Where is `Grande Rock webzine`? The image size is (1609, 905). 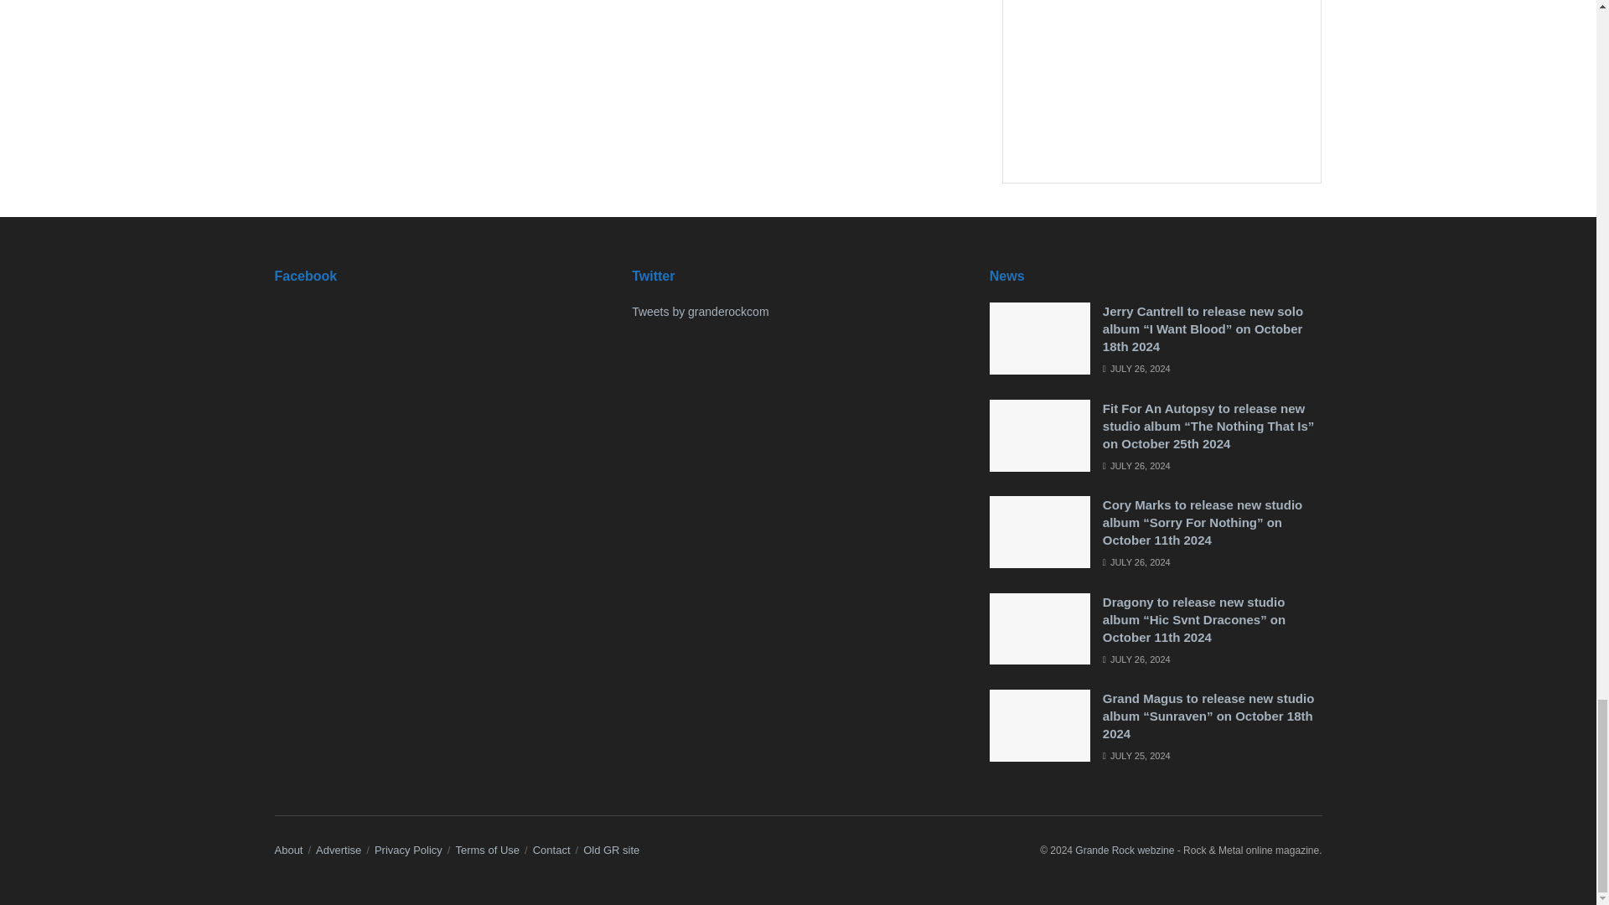
Grande Rock webzine is located at coordinates (1125, 850).